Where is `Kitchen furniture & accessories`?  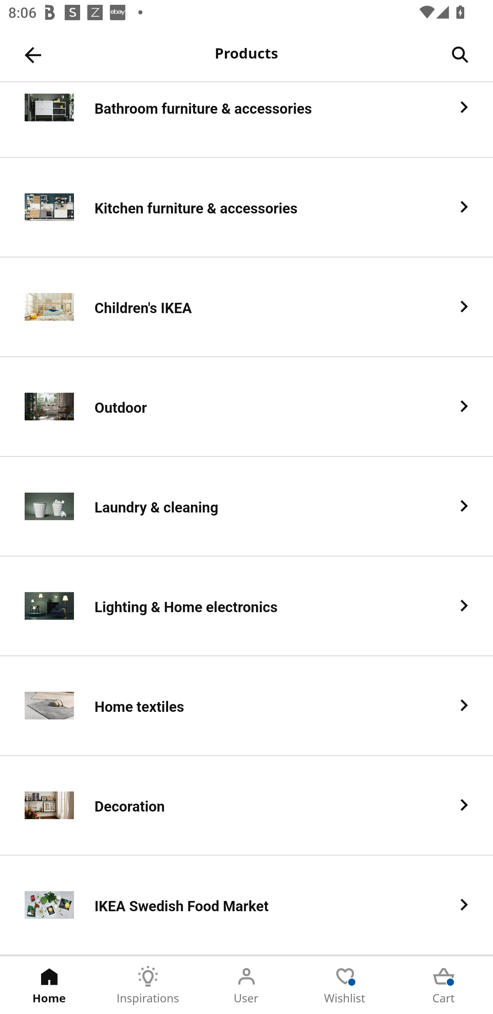
Kitchen furniture & accessories is located at coordinates (246, 208).